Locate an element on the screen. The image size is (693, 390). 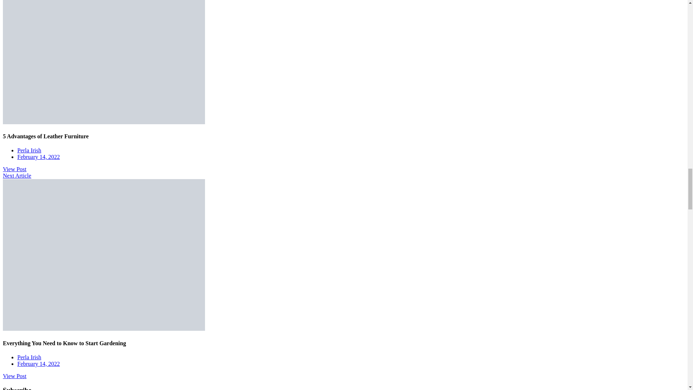
View all posts by Perla Irish is located at coordinates (29, 357).